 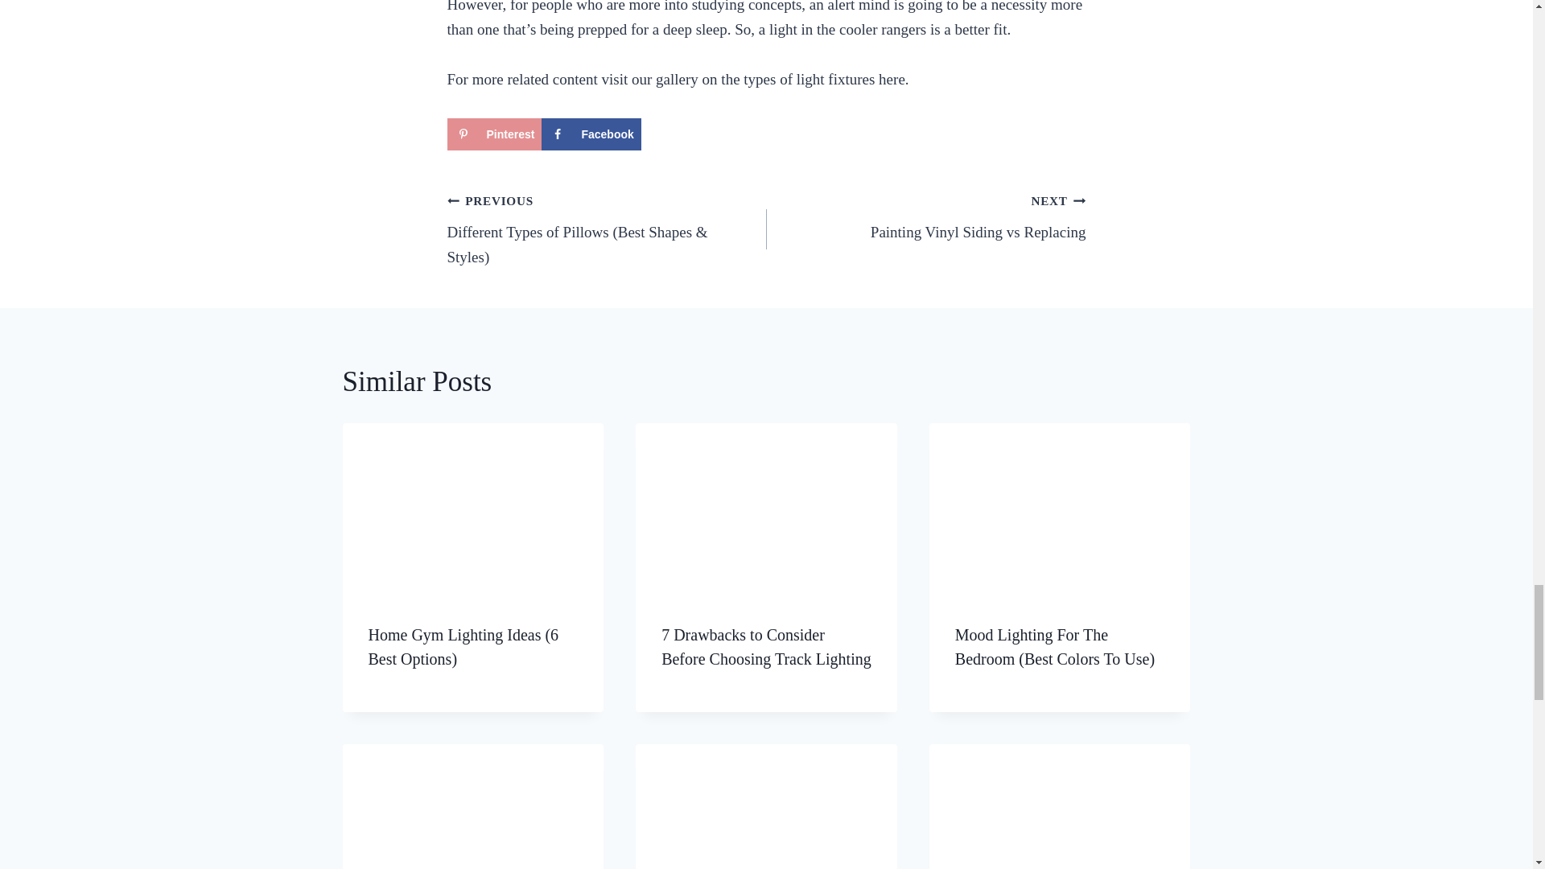 What do you see at coordinates (591, 134) in the screenshot?
I see `Share on Facebook` at bounding box center [591, 134].